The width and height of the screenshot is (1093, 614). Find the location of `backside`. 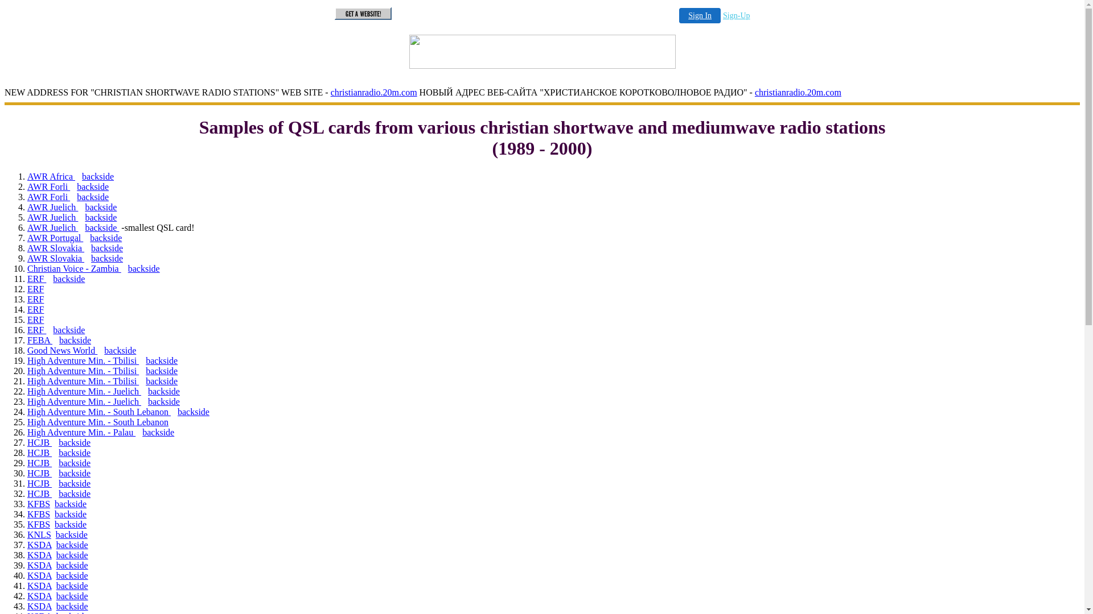

backside is located at coordinates (75, 463).